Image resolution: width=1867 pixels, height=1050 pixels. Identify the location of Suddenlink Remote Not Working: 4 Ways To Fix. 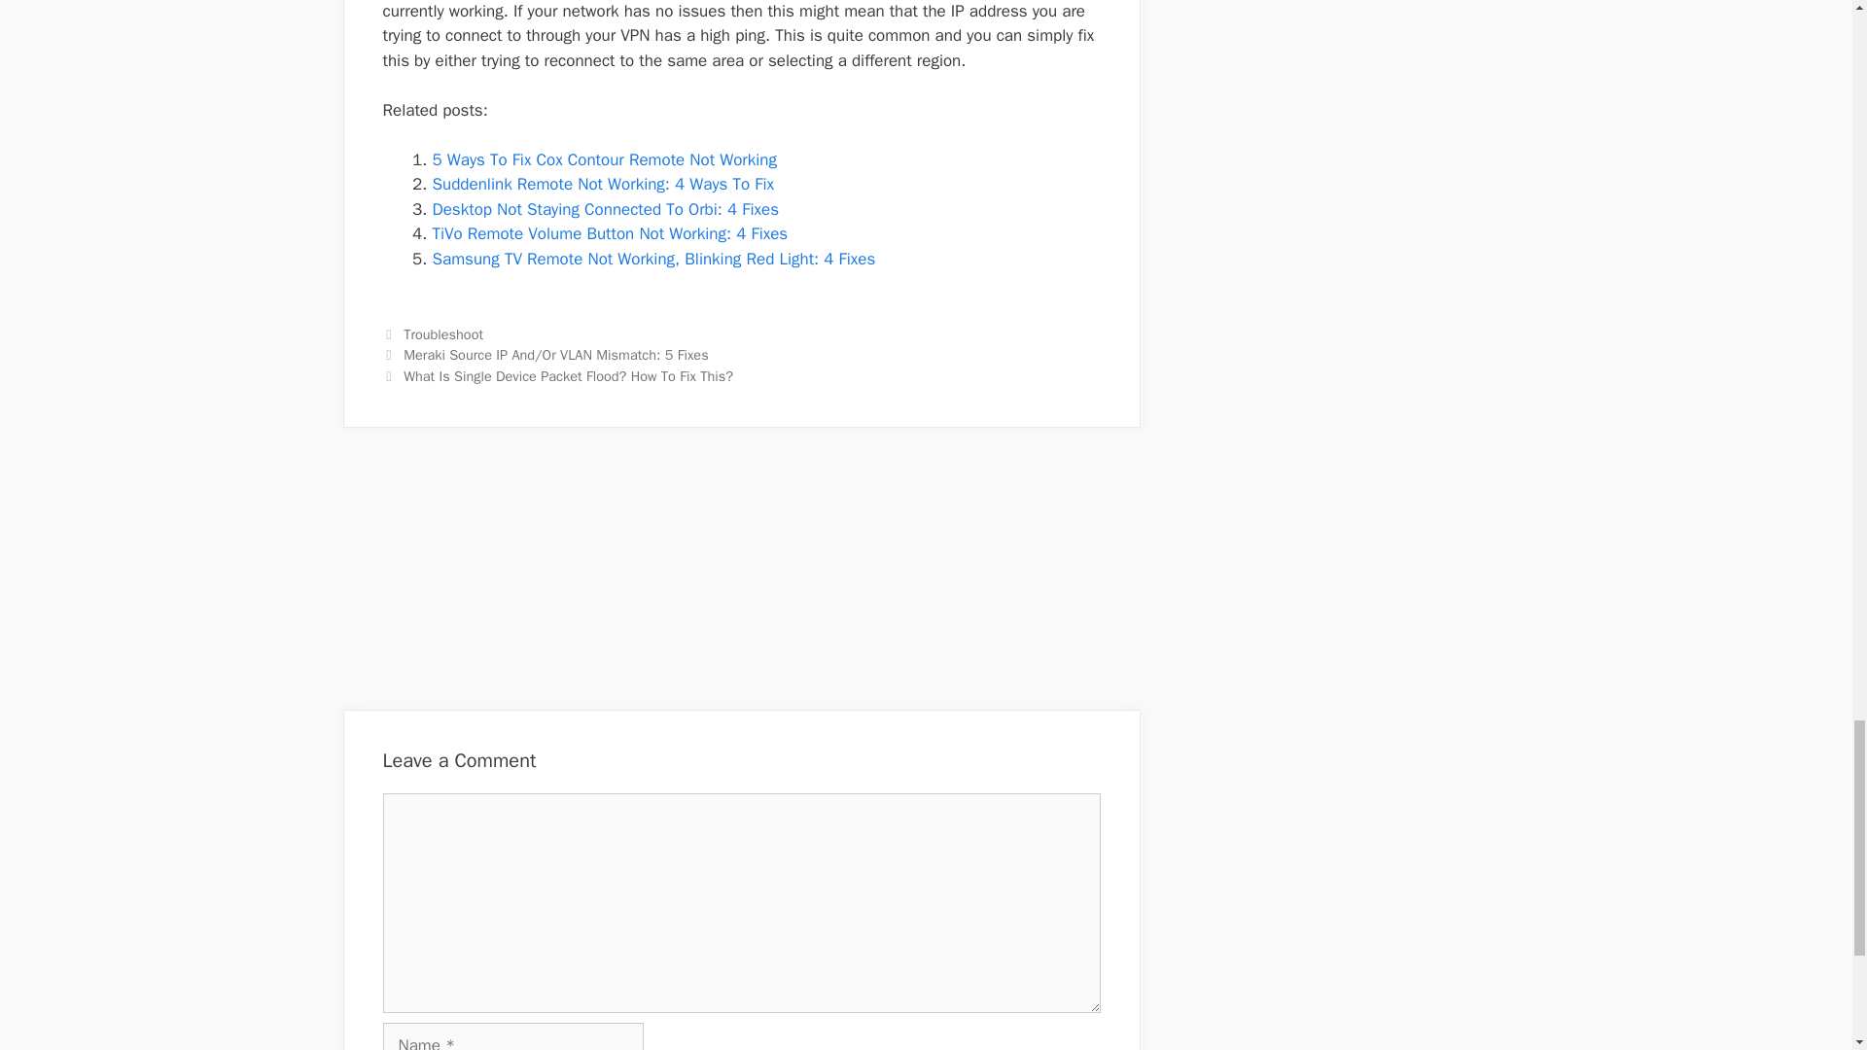
(601, 184).